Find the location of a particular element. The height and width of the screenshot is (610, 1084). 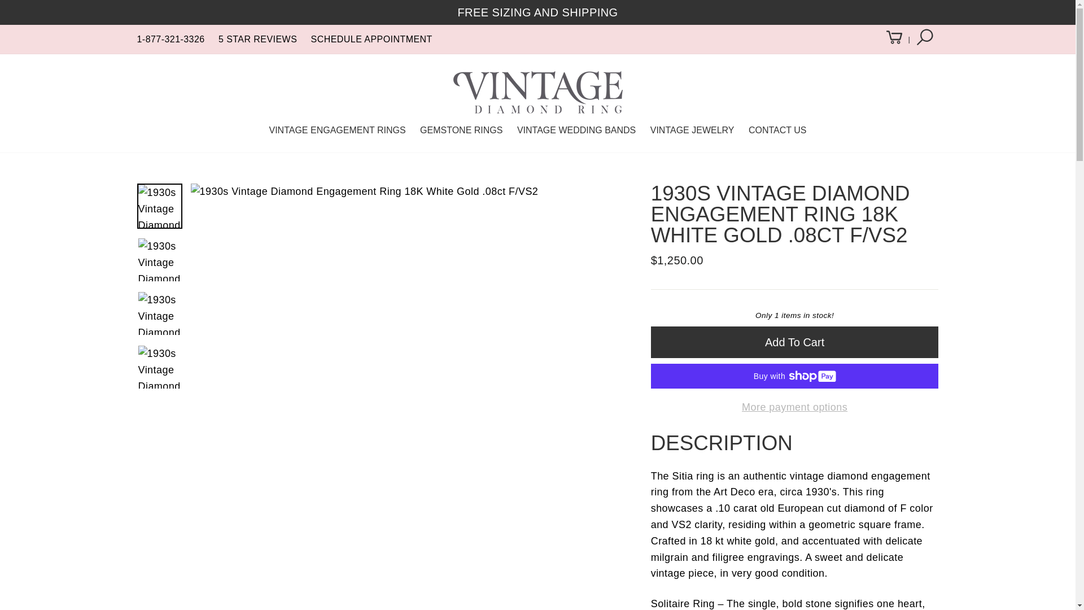

VINTAGE WEDDING BANDS is located at coordinates (576, 130).